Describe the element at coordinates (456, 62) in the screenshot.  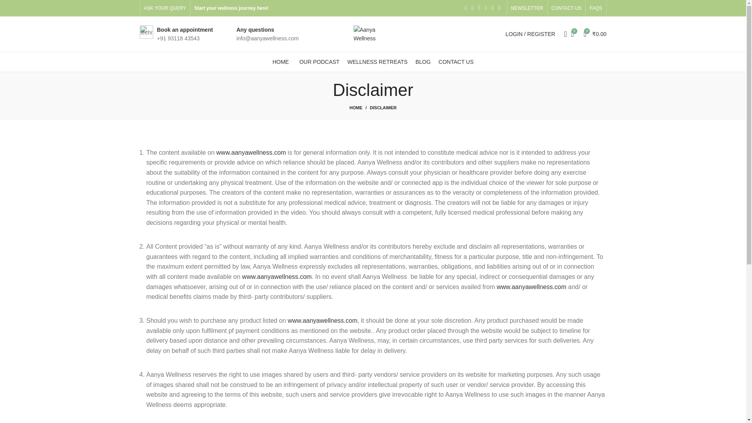
I see `CONTACT US` at that location.